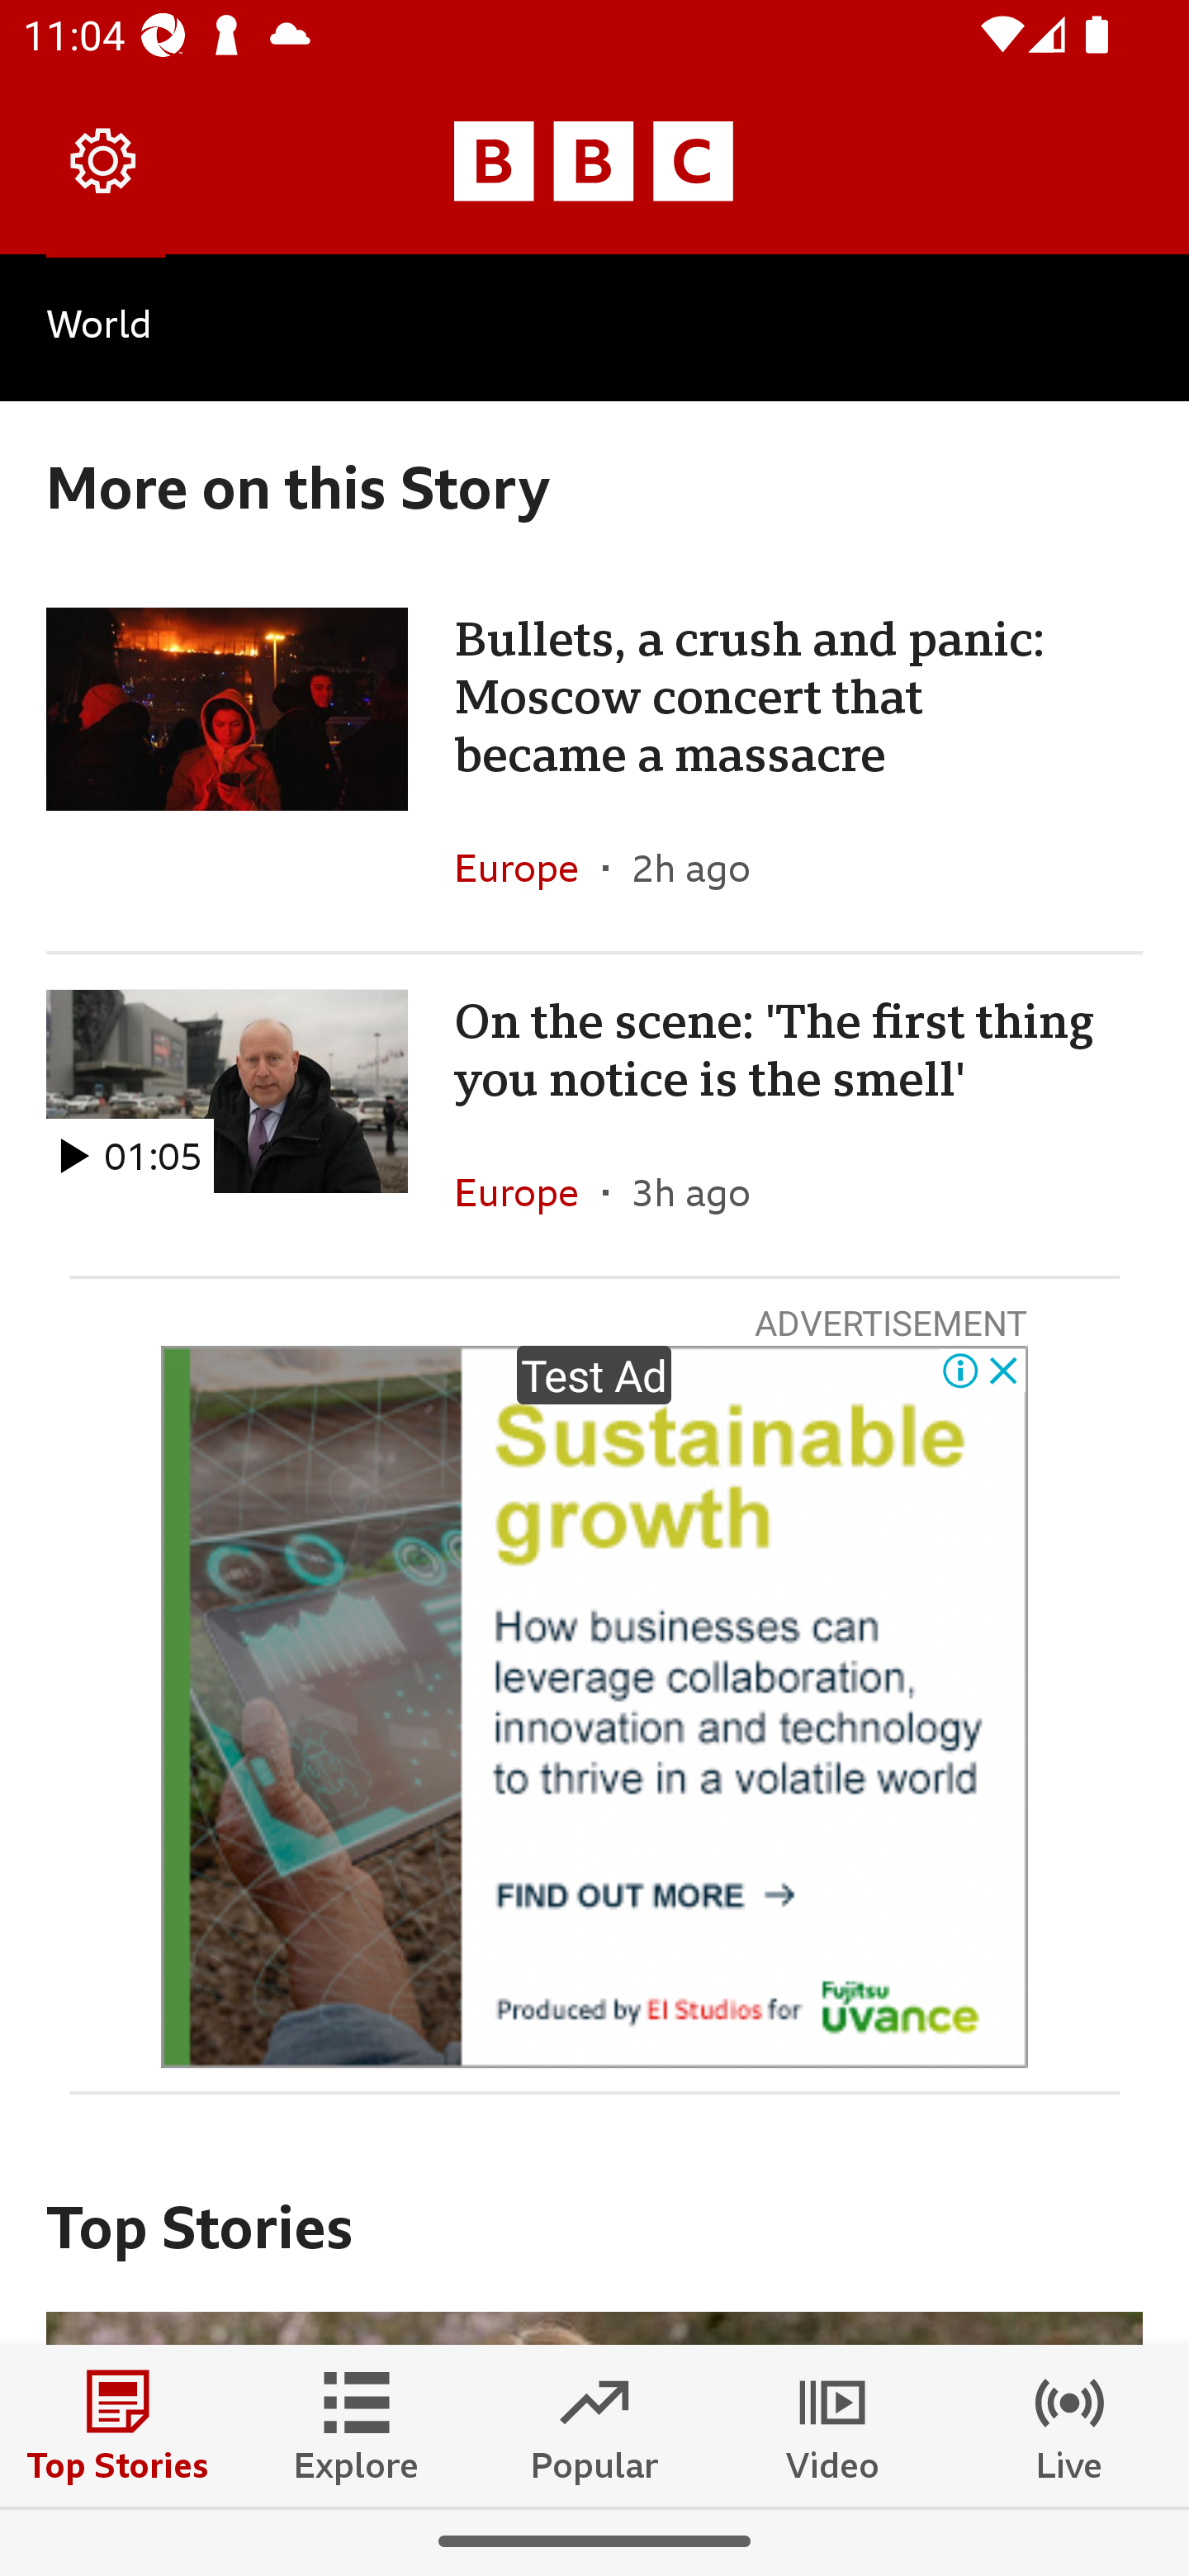 The image size is (1189, 2576). I want to click on Europe In the section Europe, so click(528, 867).